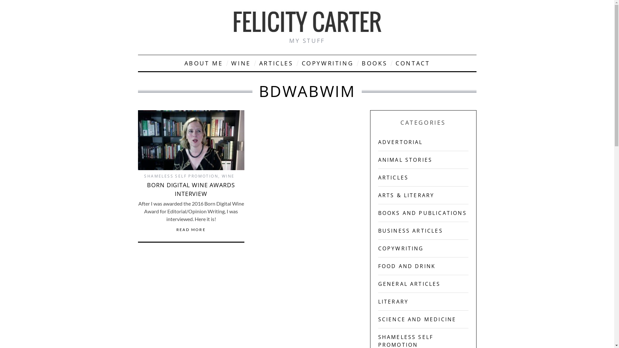  Describe the element at coordinates (409, 284) in the screenshot. I see `GENERAL ARTICLES` at that location.